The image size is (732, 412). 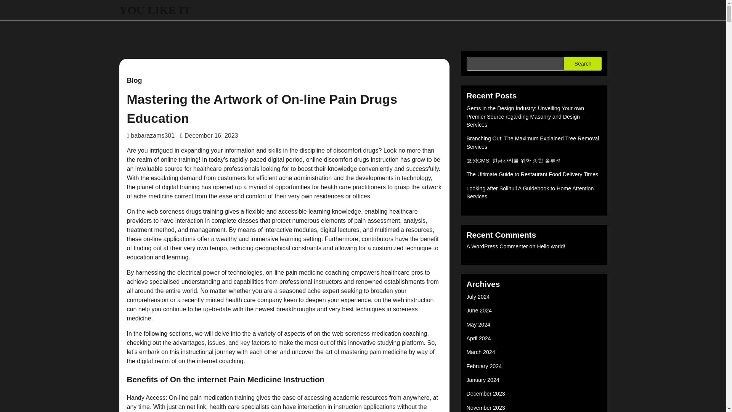 What do you see at coordinates (551, 246) in the screenshot?
I see `Hello world!` at bounding box center [551, 246].